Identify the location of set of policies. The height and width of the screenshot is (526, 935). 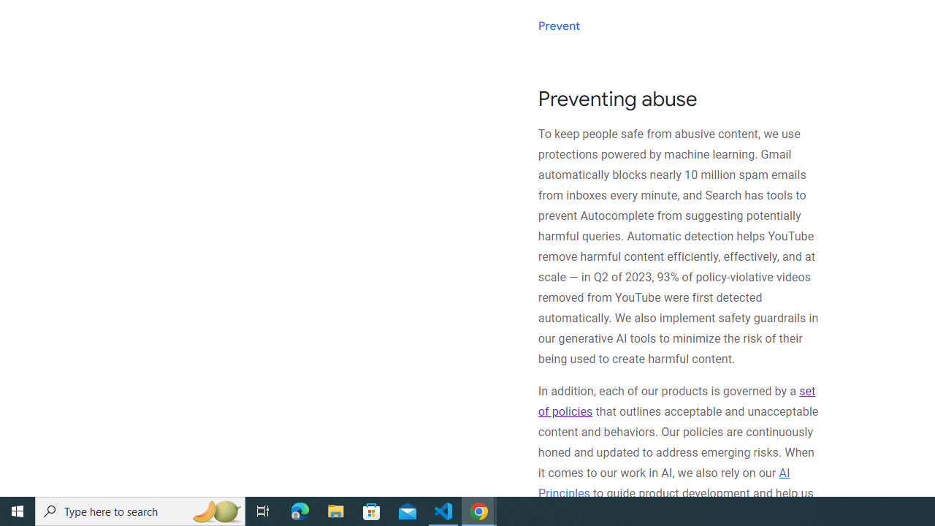
(676, 402).